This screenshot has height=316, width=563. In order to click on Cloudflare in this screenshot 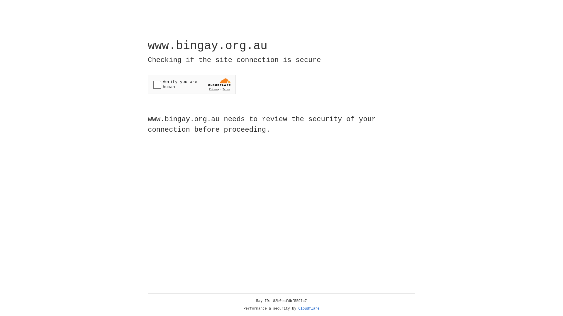, I will do `click(309, 309)`.